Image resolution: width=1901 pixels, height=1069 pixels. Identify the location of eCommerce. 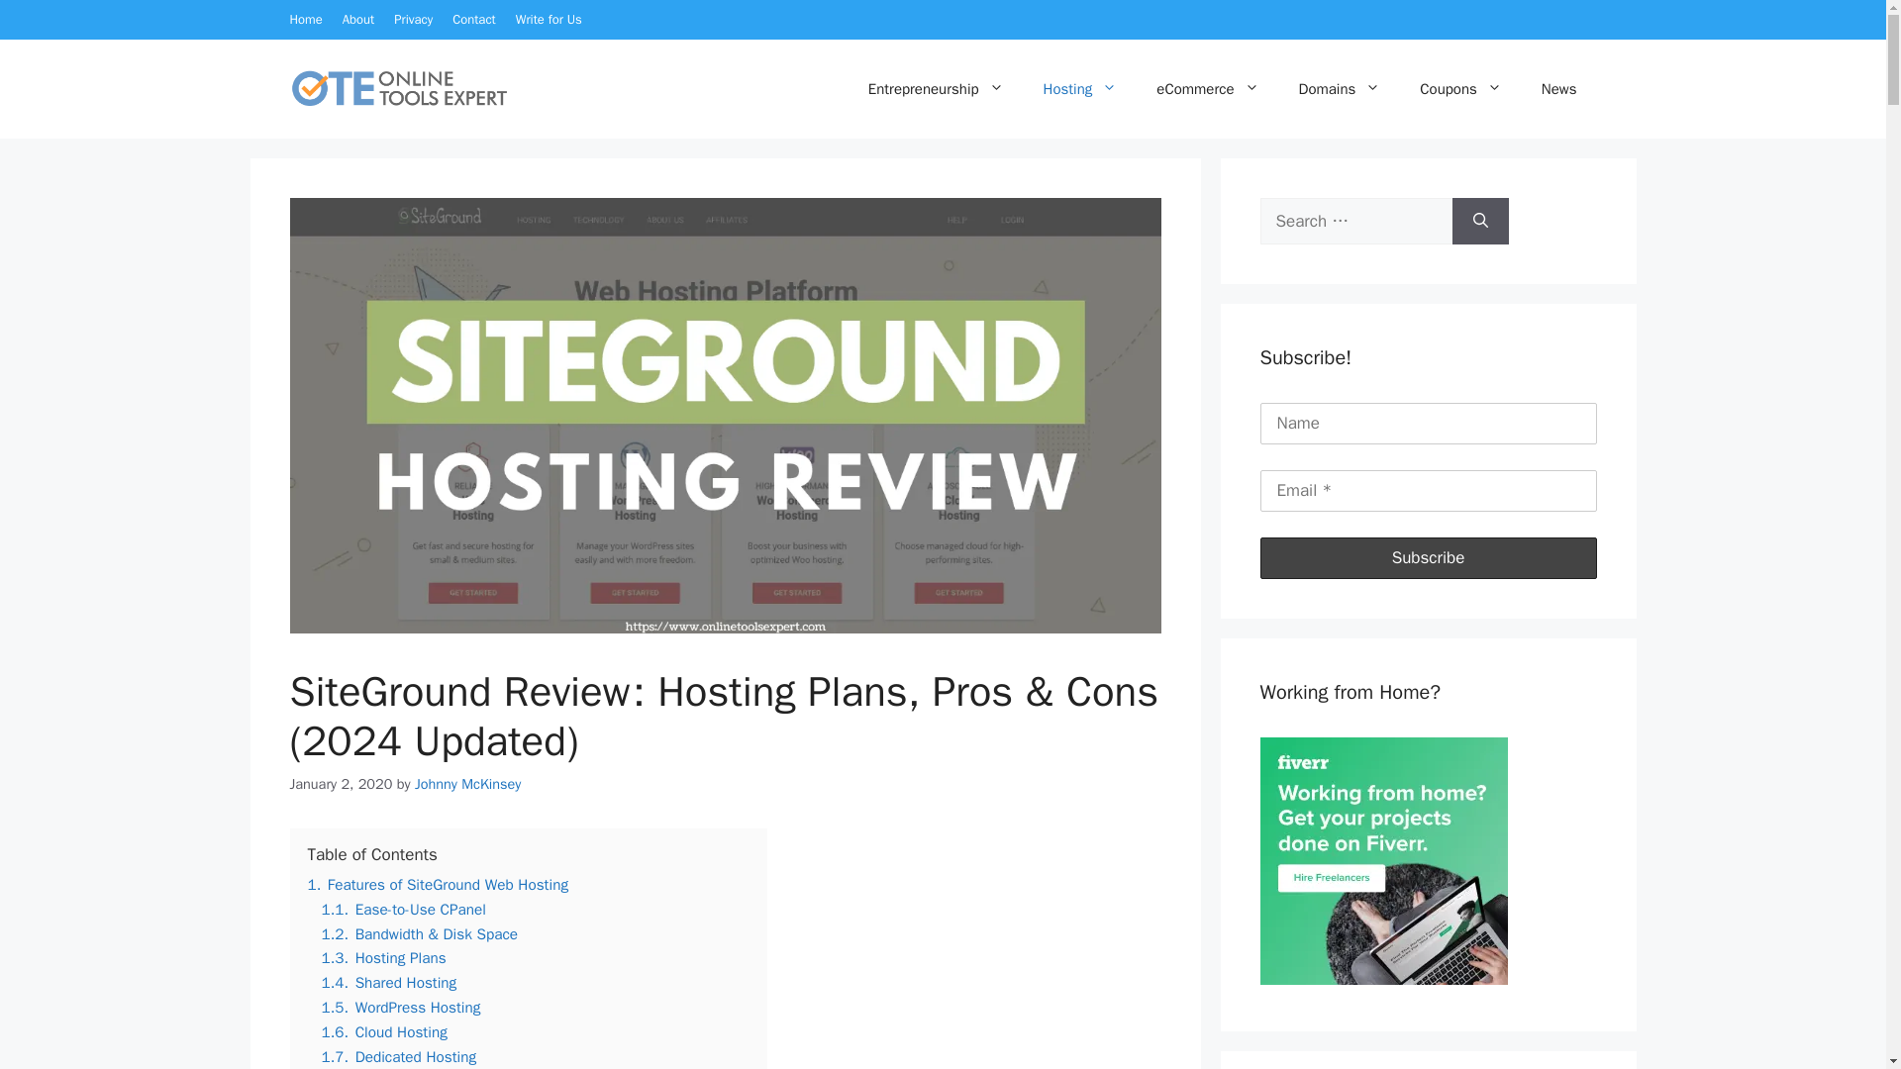
(1207, 89).